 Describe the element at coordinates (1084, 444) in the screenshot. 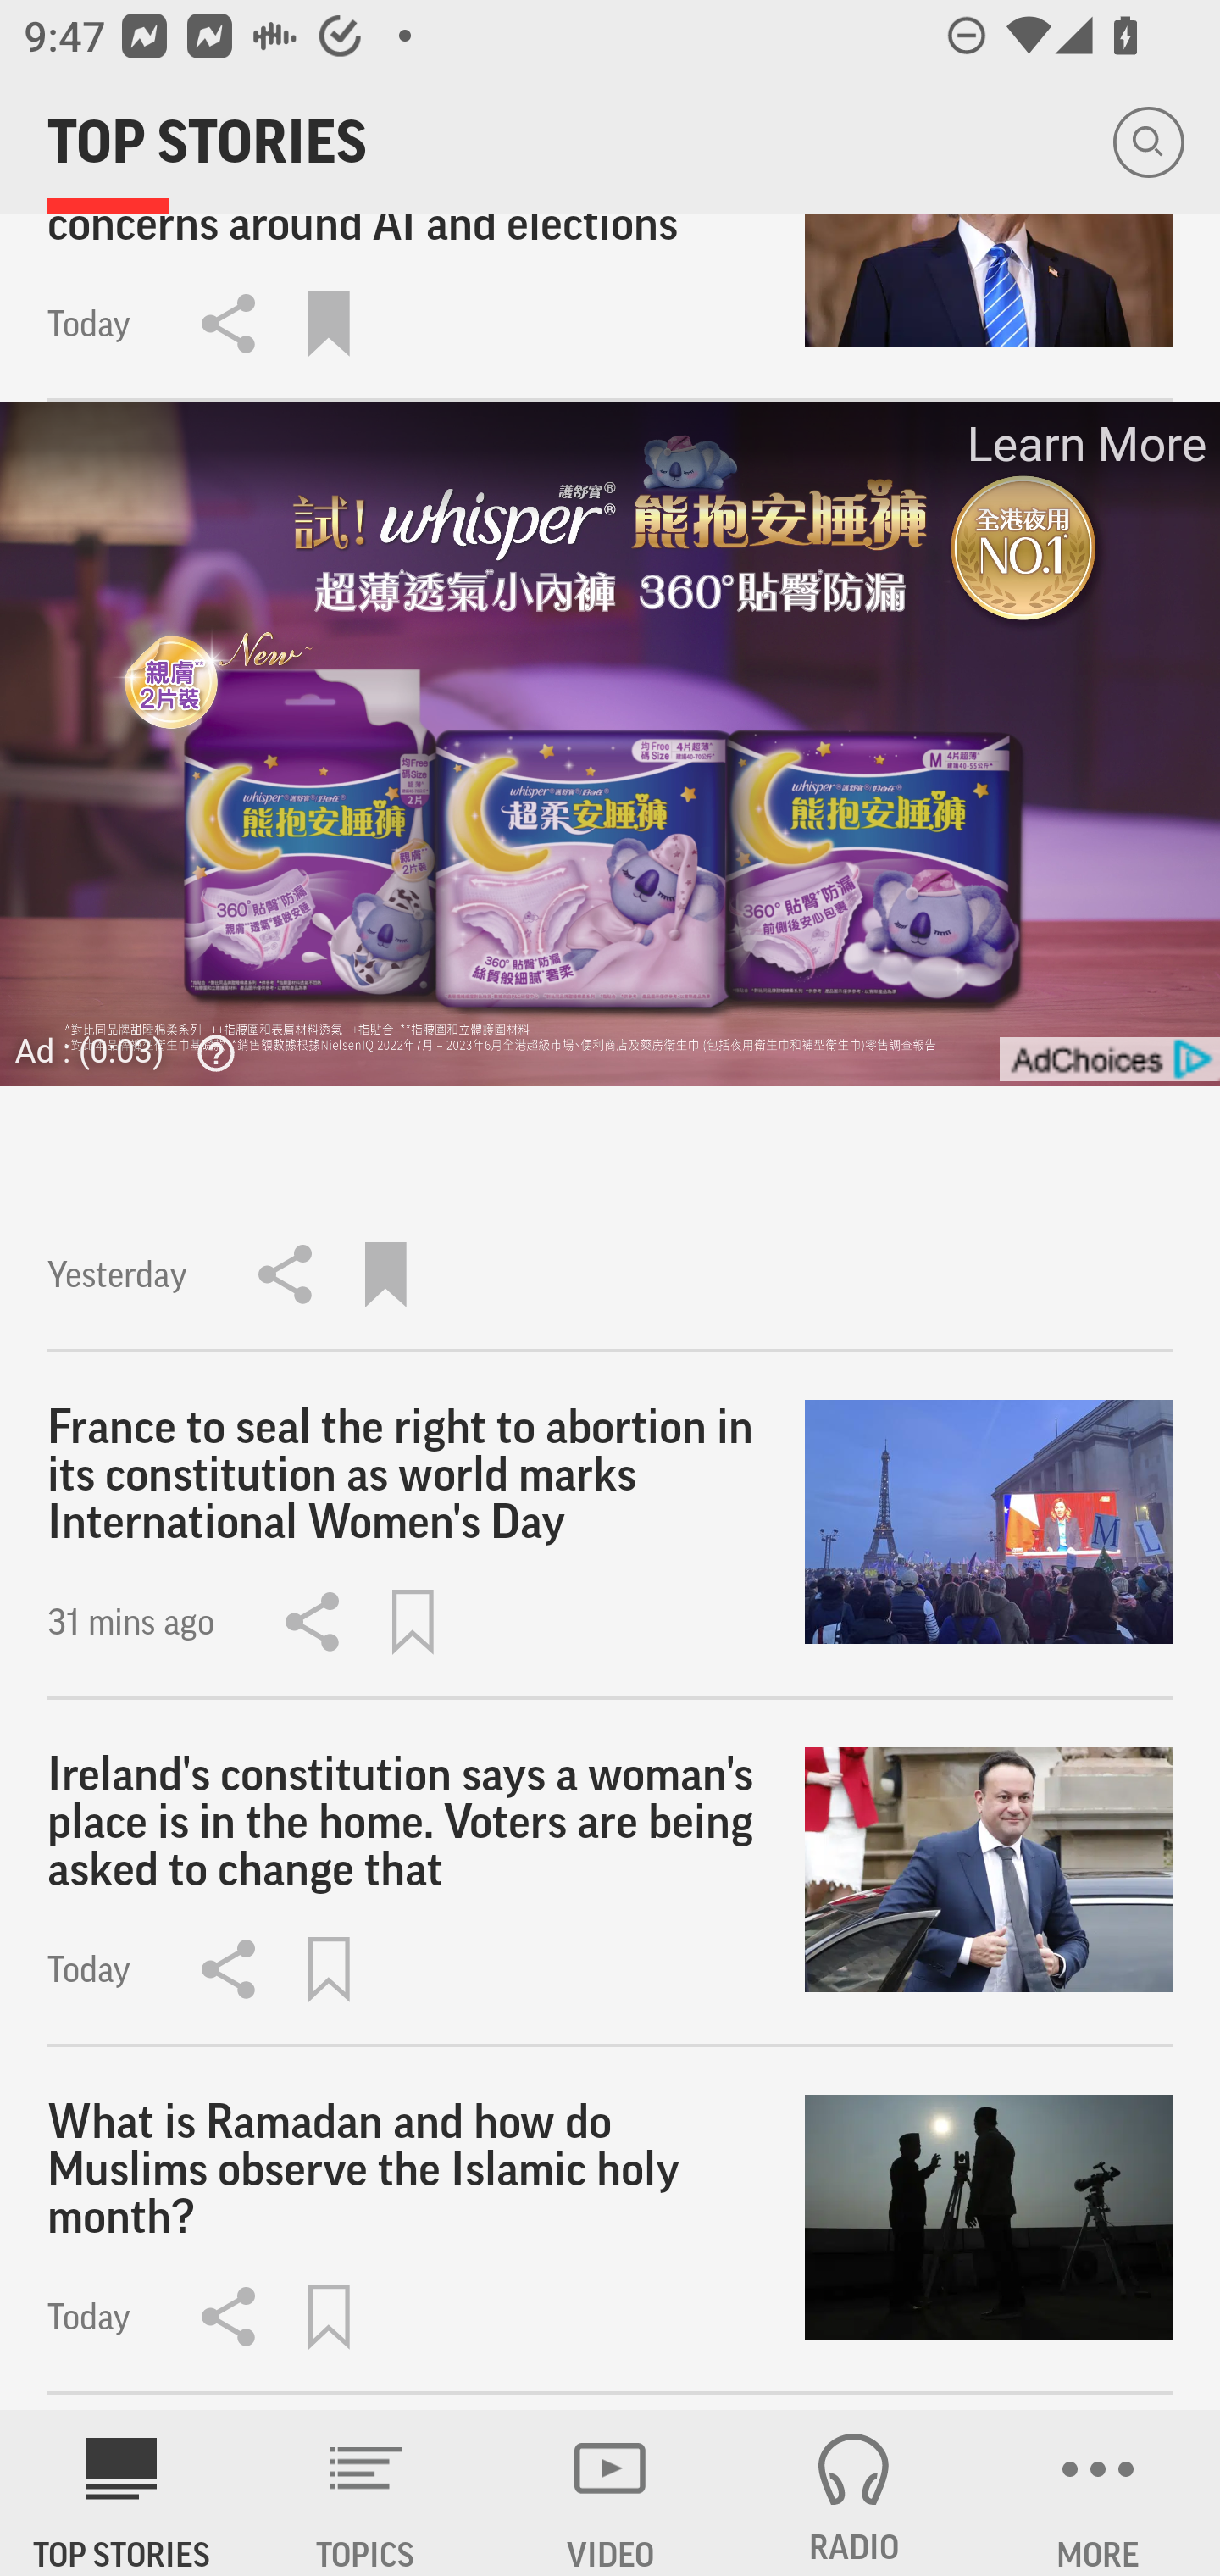

I see `Learn More` at that location.